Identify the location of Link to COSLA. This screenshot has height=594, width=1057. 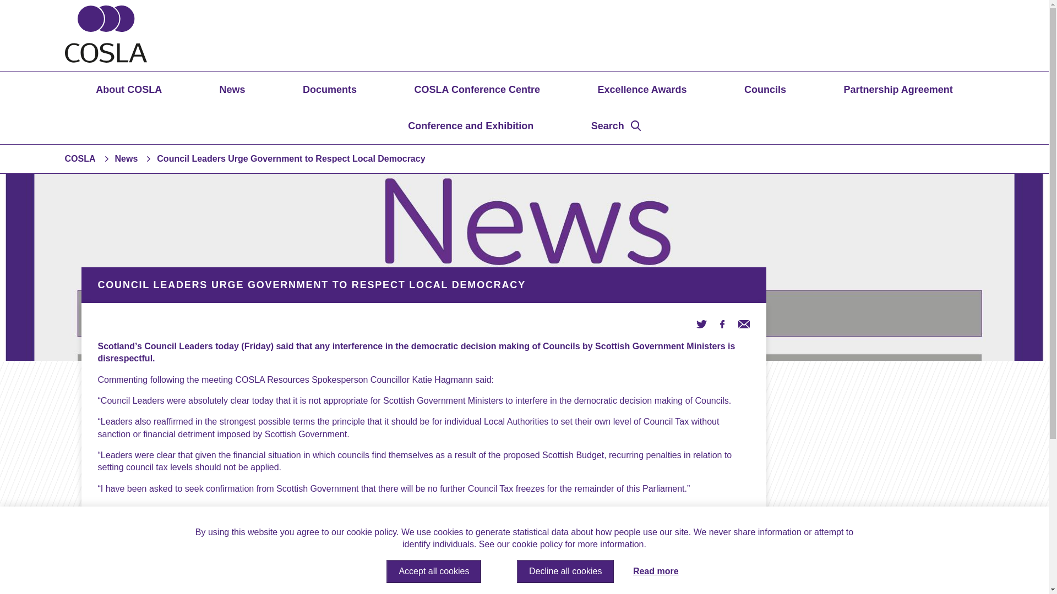
(80, 158).